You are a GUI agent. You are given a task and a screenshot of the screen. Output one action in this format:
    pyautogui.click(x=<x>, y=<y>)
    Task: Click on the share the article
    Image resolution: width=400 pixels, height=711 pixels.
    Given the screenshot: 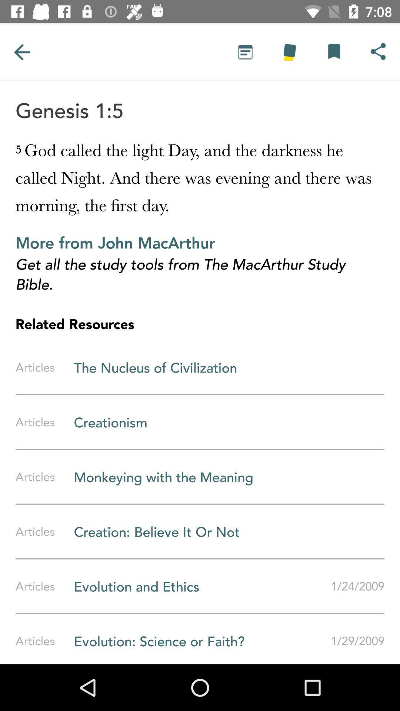 What is the action you would take?
    pyautogui.click(x=378, y=52)
    